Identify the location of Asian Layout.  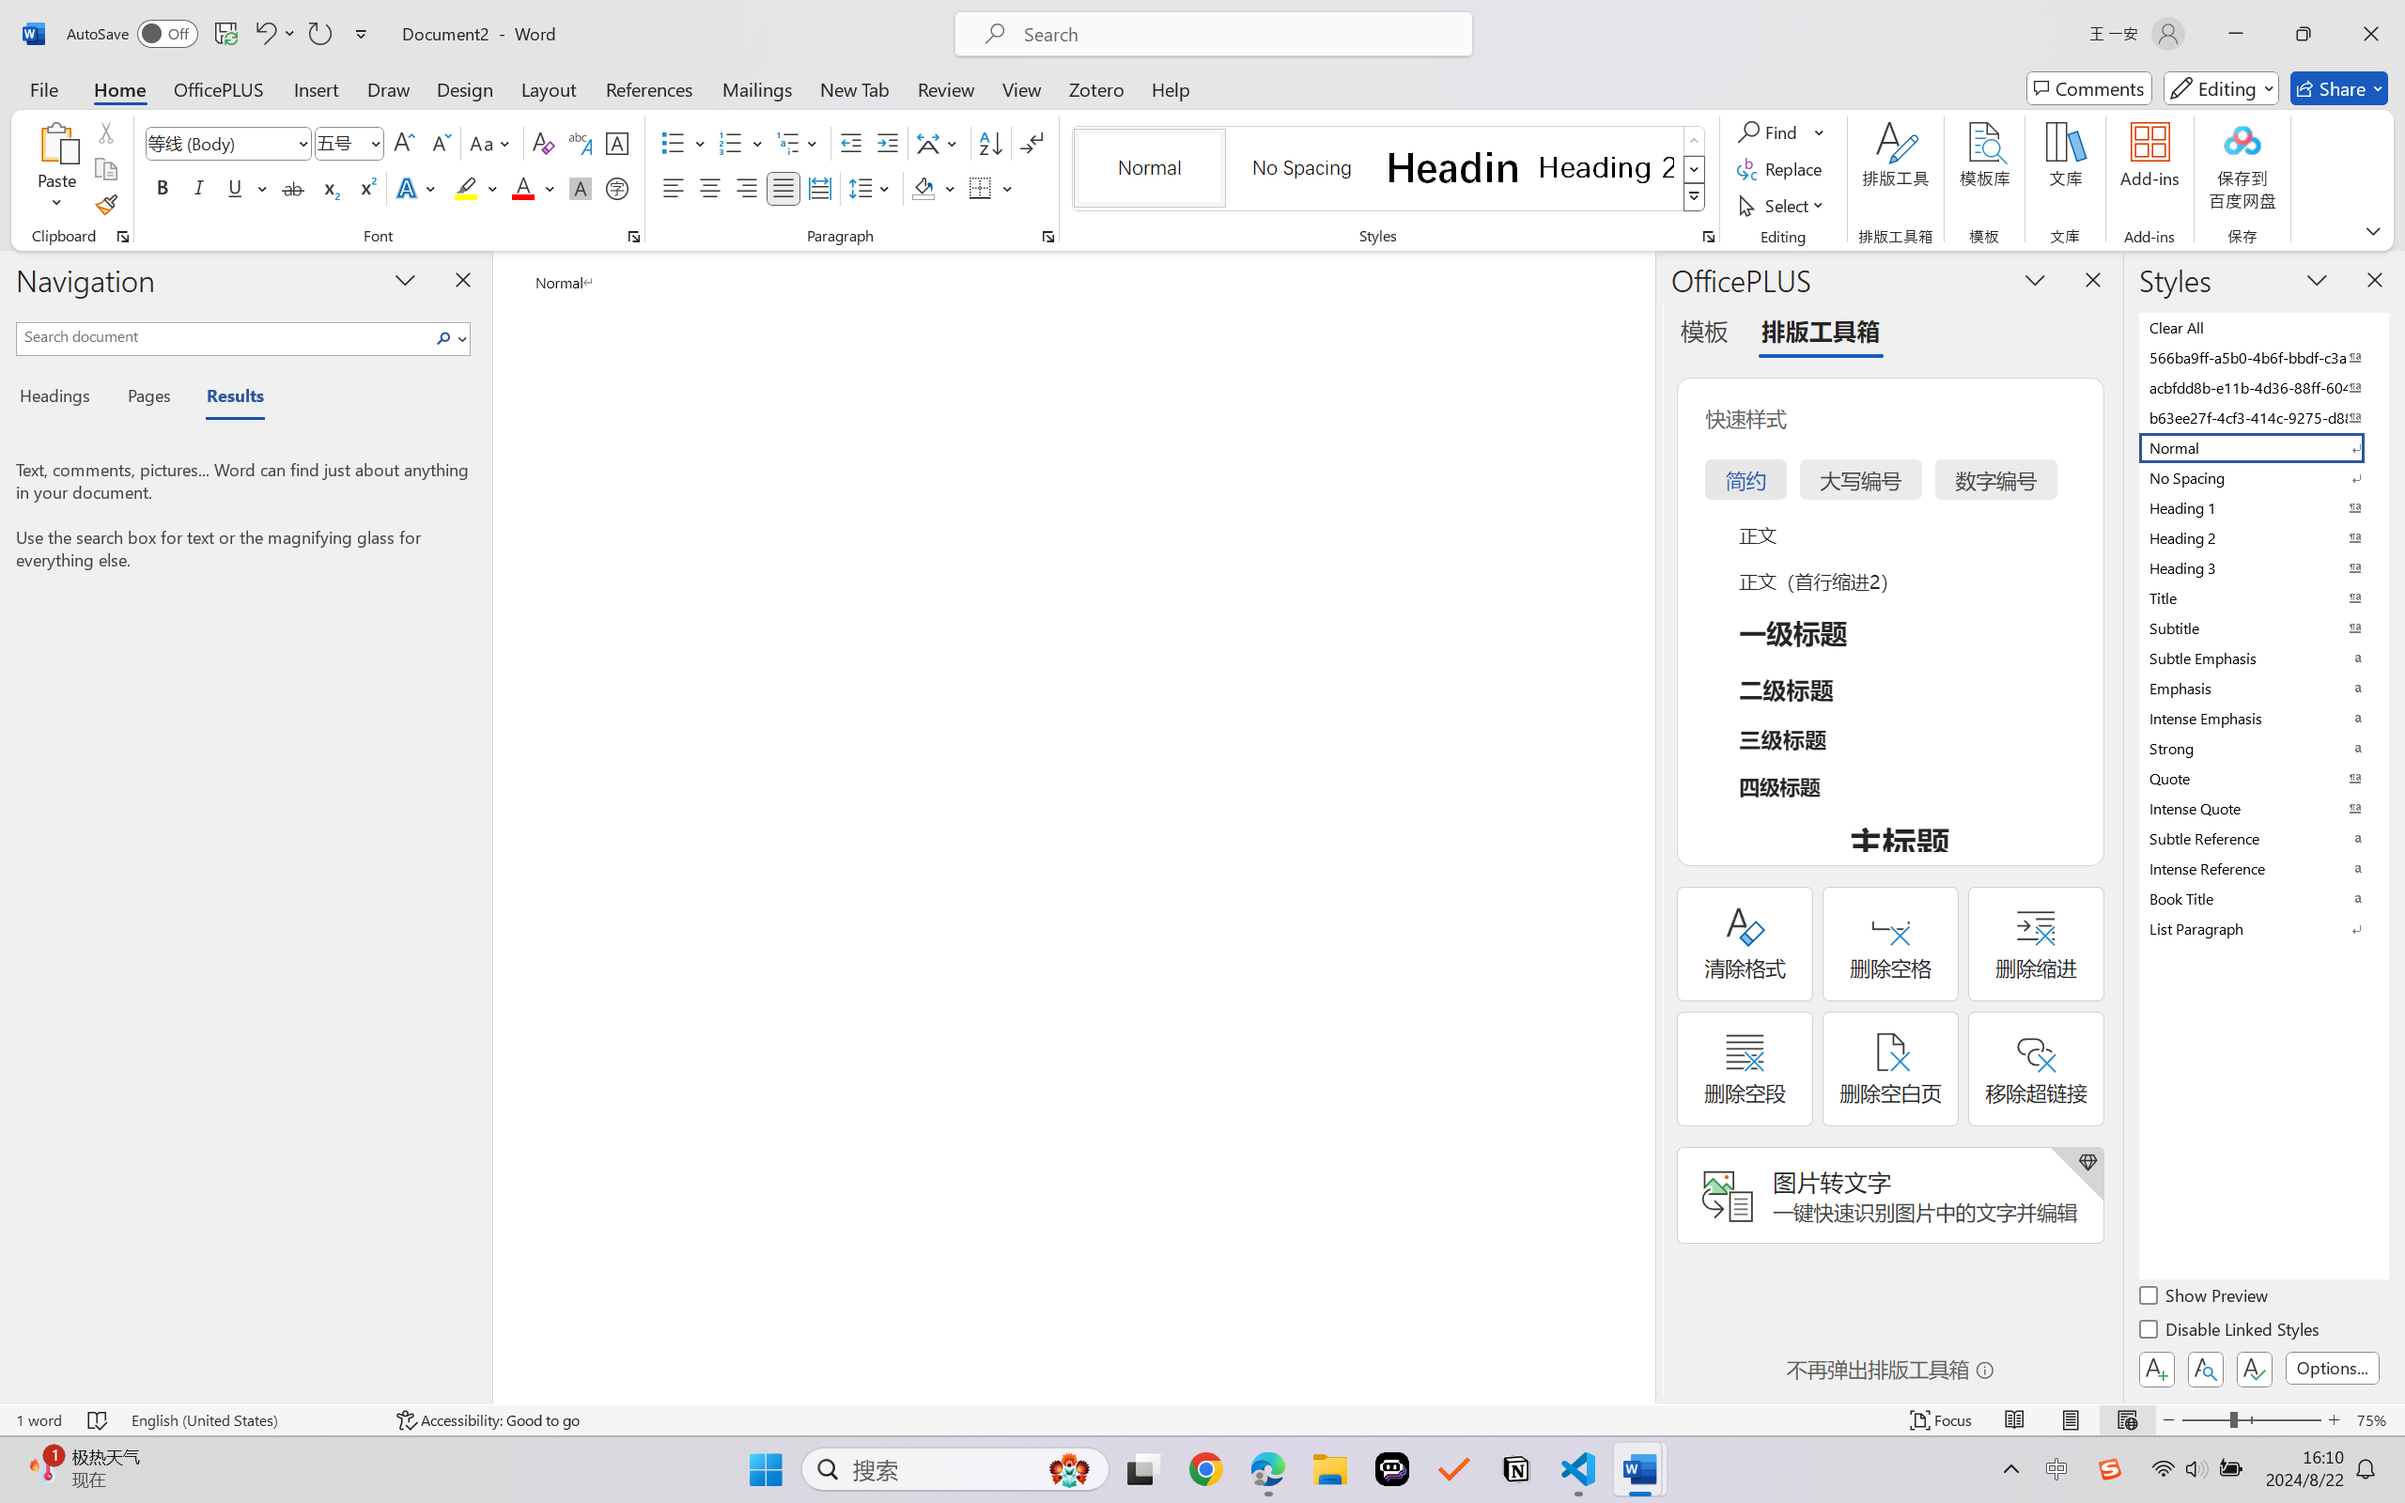
(939, 143).